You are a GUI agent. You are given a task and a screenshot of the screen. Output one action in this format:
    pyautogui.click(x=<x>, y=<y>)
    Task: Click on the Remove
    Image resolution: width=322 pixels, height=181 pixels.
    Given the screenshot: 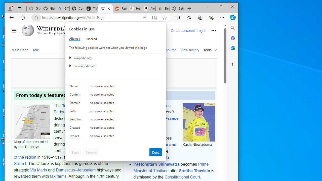 What is the action you would take?
    pyautogui.click(x=91, y=152)
    